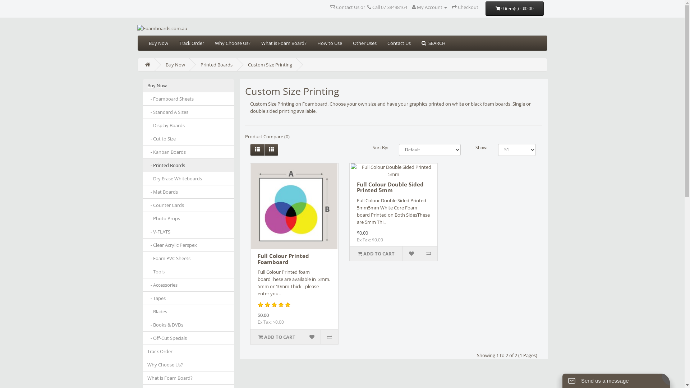 The height and width of the screenshot is (388, 690). Describe the element at coordinates (188, 99) in the screenshot. I see `   - Foamboard Sheets` at that location.